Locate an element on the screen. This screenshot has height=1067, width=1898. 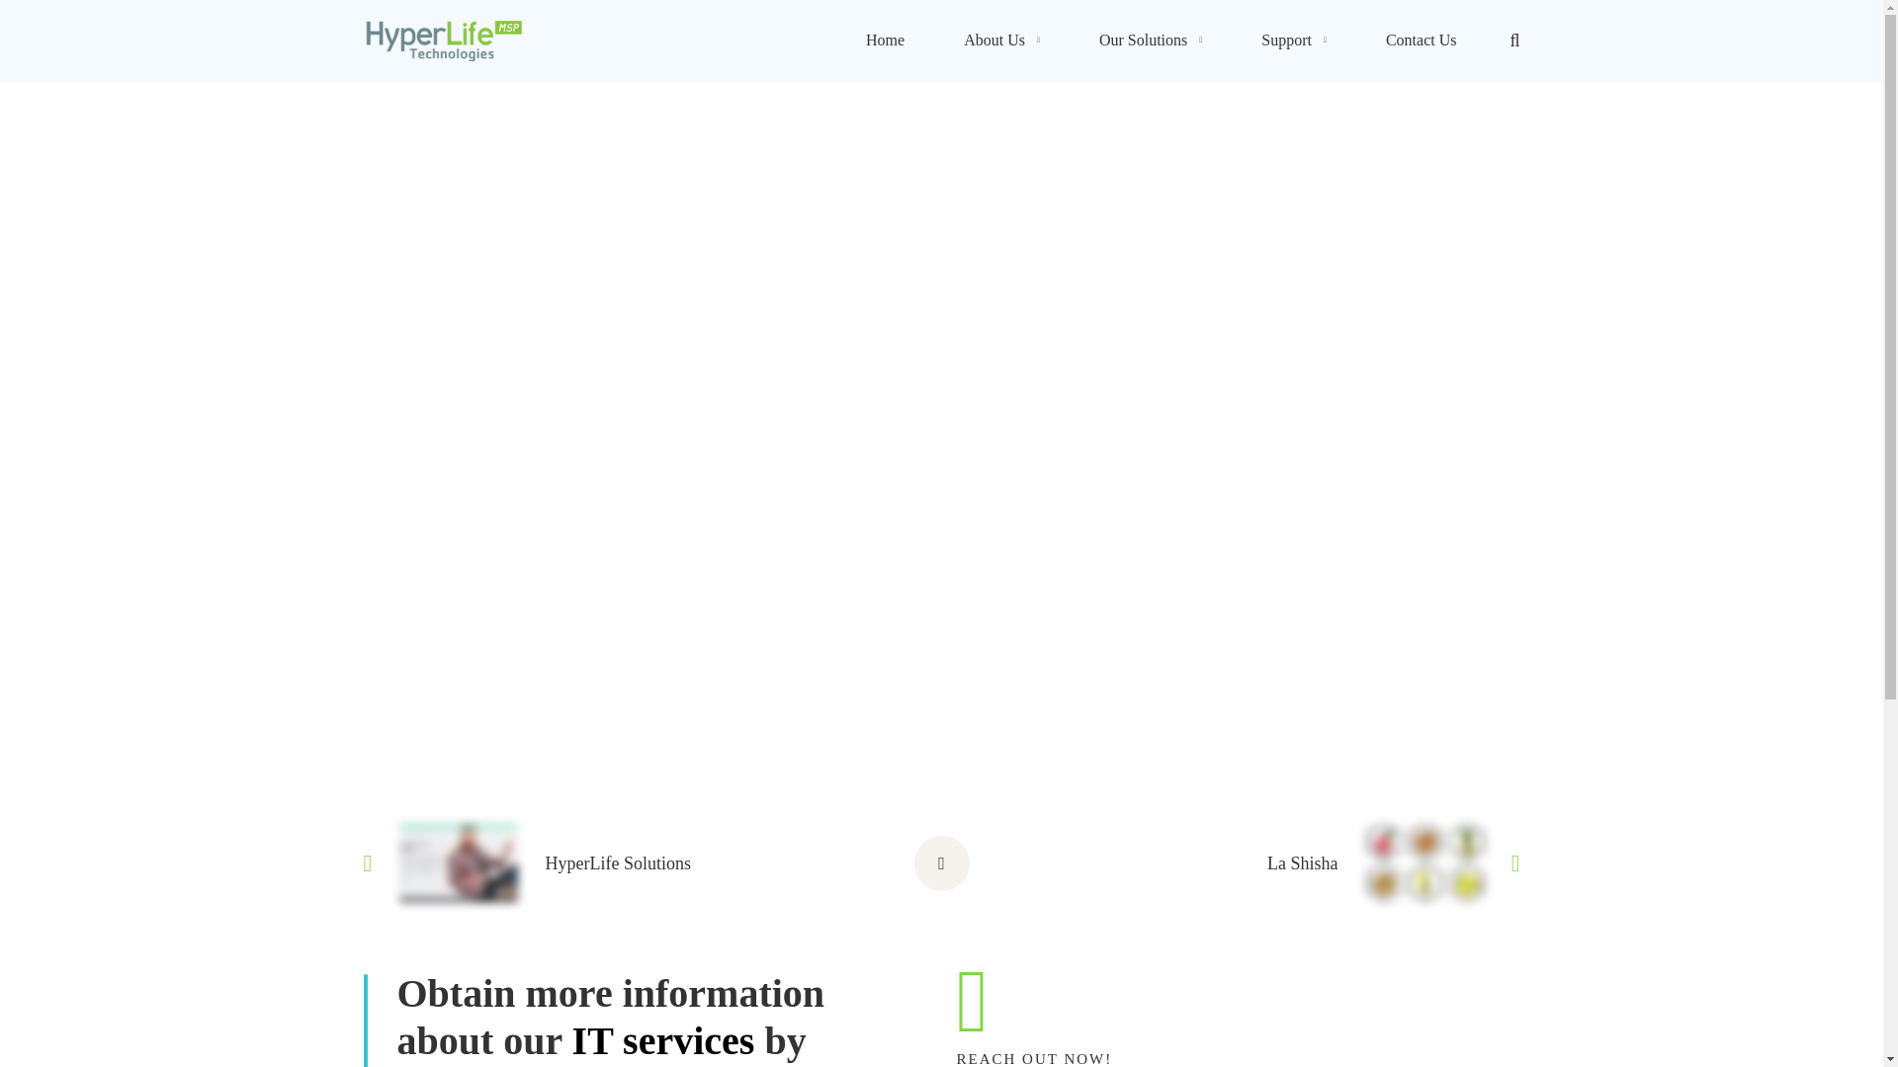
La Shisha is located at coordinates (1307, 862).